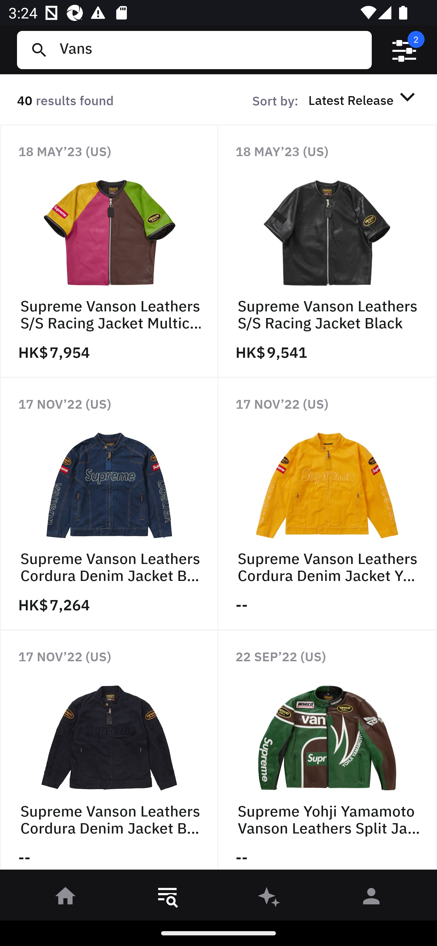 This screenshot has height=946, width=437. Describe the element at coordinates (211, 50) in the screenshot. I see `Vans` at that location.